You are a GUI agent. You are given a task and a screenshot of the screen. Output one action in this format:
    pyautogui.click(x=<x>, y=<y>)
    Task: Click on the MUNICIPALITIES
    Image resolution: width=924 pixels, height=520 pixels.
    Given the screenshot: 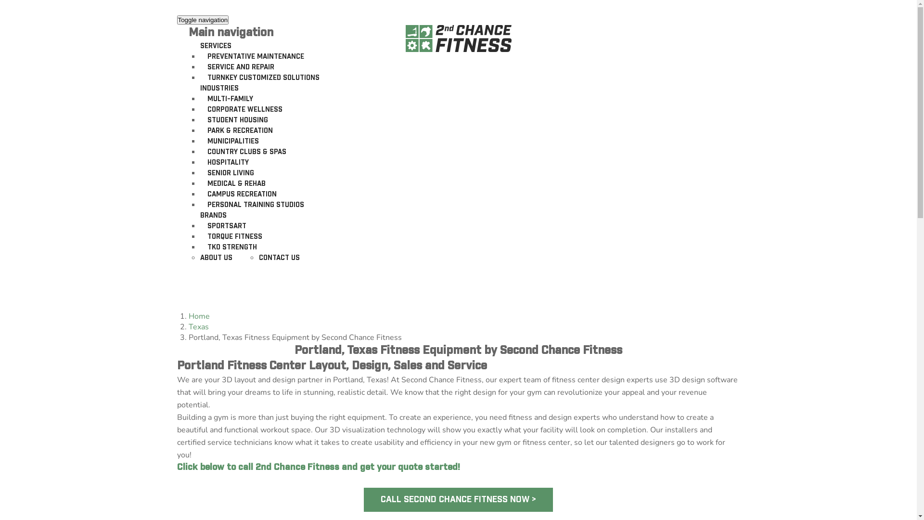 What is the action you would take?
    pyautogui.click(x=233, y=142)
    